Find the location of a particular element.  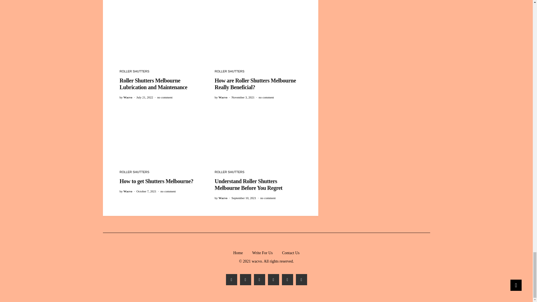

View all posts in Roller shutters is located at coordinates (134, 71).